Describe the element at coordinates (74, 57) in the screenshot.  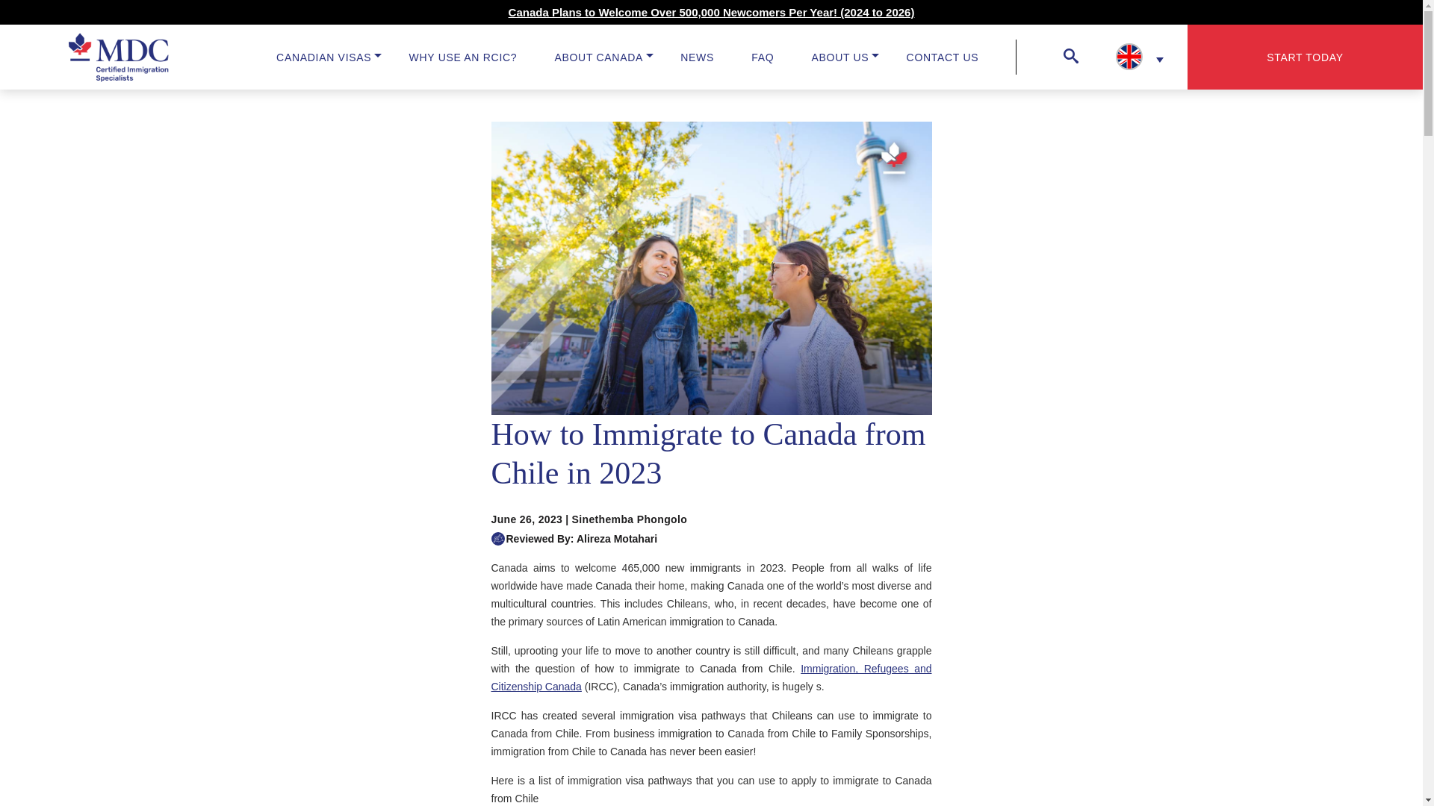
I see `home page` at that location.